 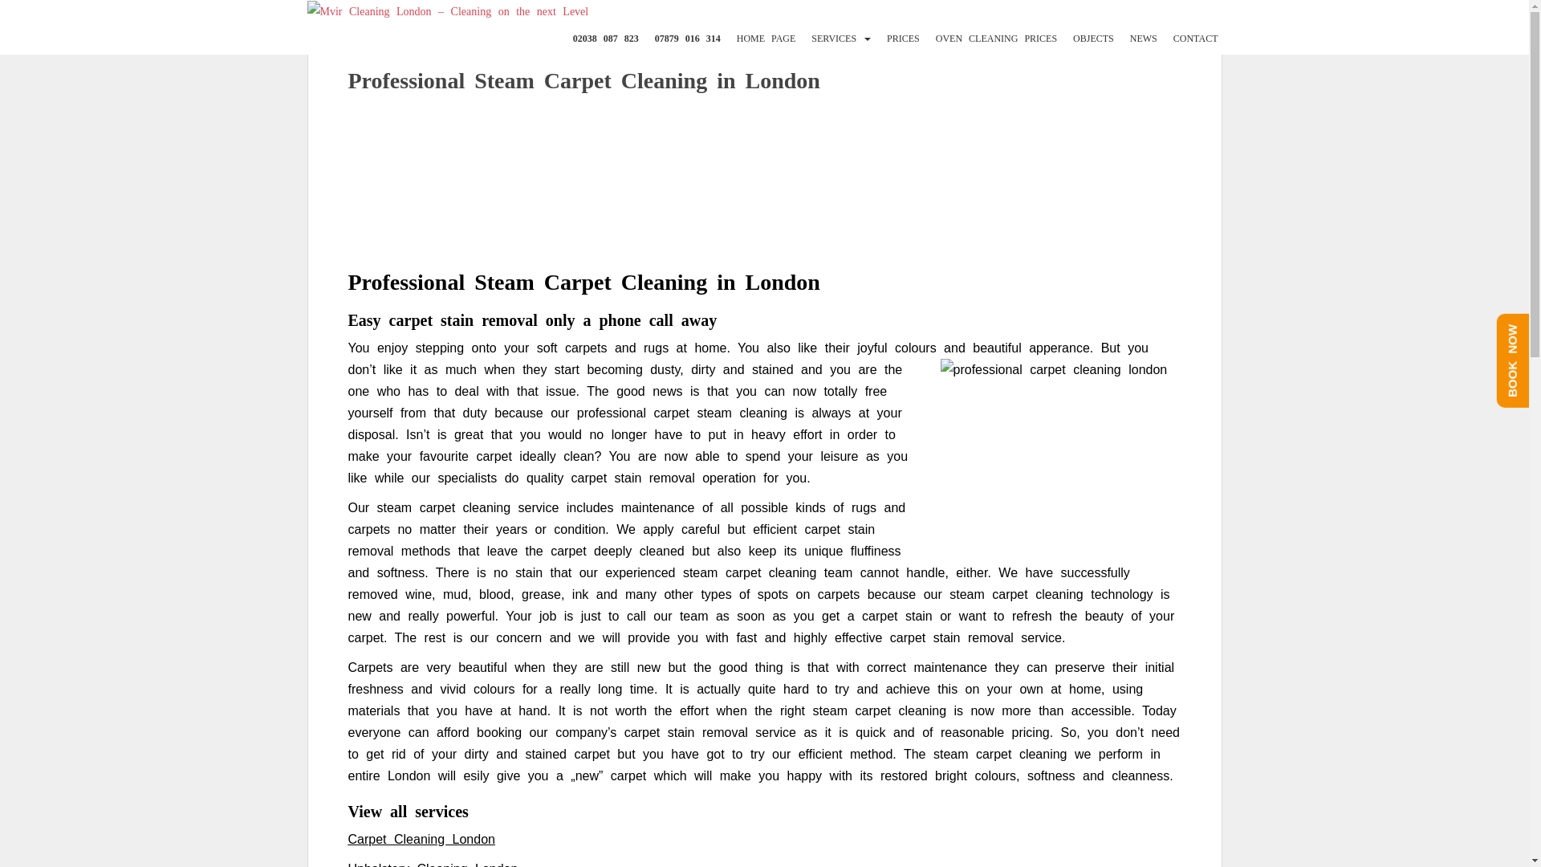 What do you see at coordinates (904, 39) in the screenshot?
I see `PRICES` at bounding box center [904, 39].